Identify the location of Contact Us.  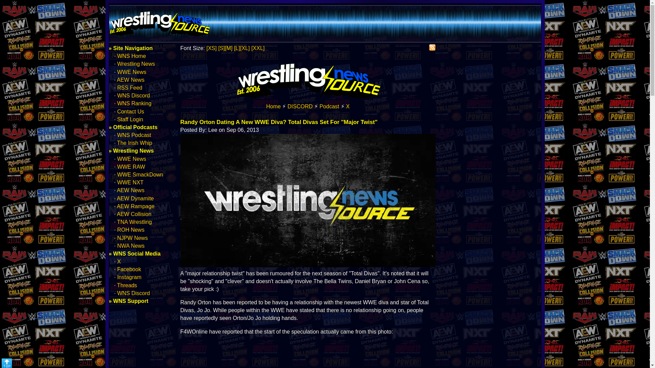
(130, 111).